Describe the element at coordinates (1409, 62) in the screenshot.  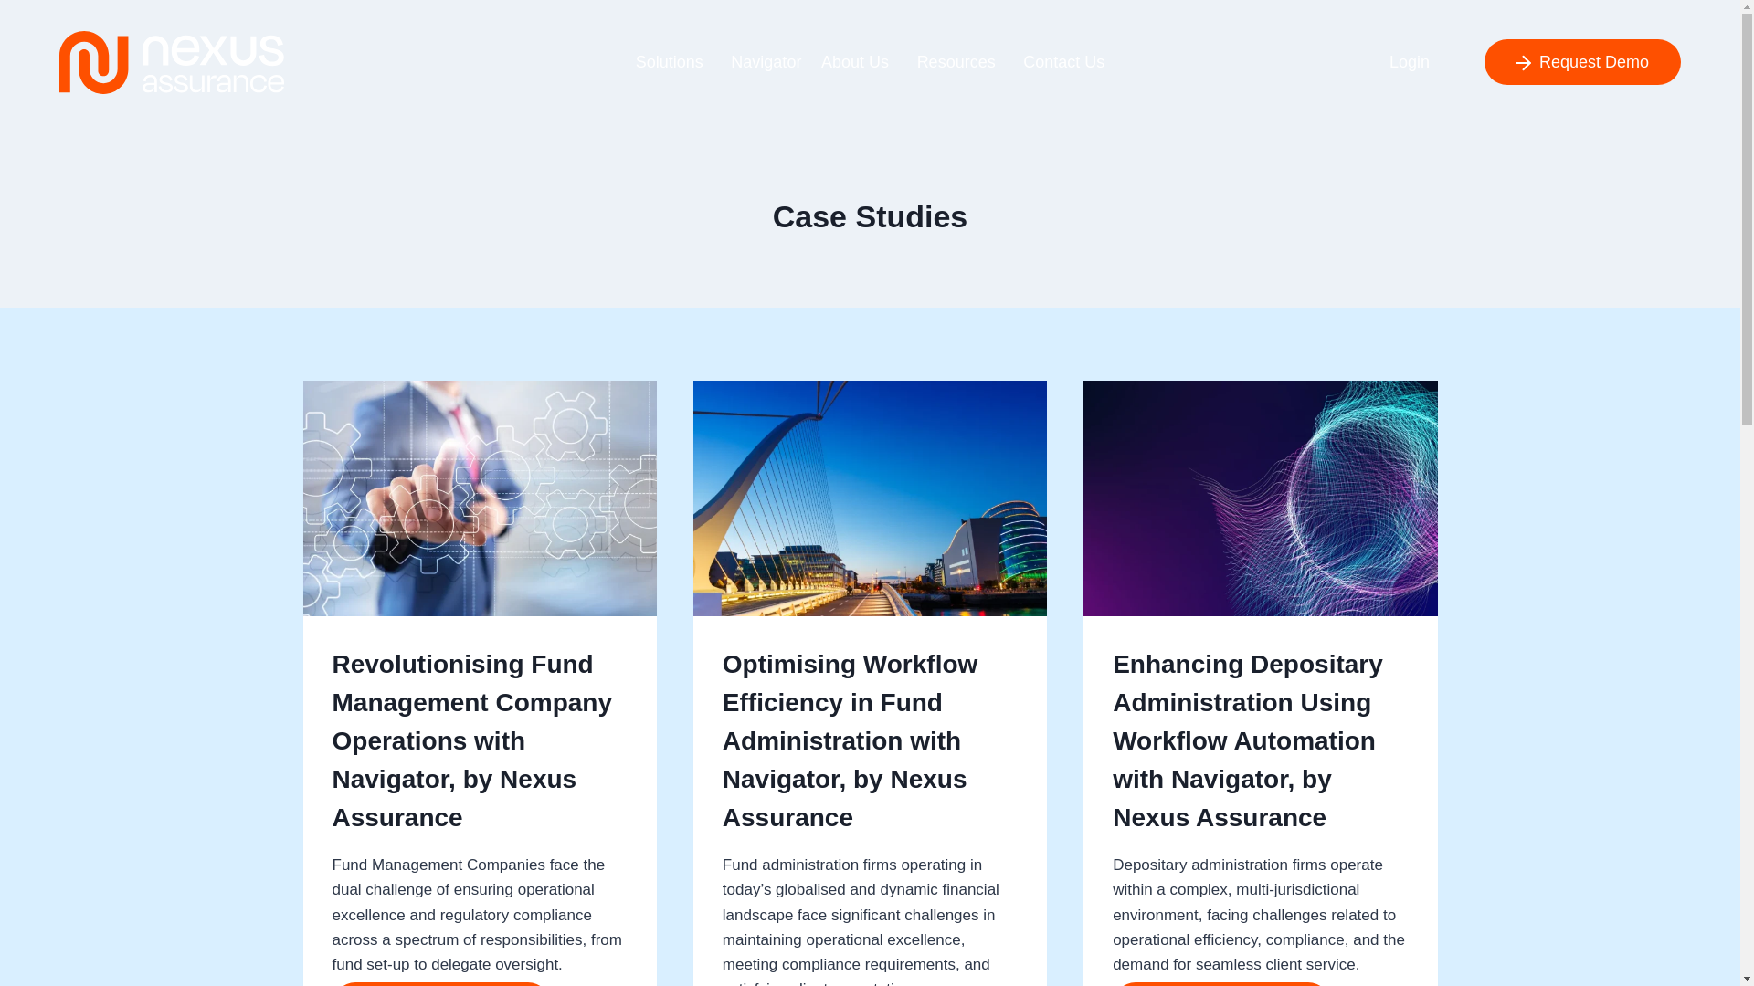
I see `Login` at that location.